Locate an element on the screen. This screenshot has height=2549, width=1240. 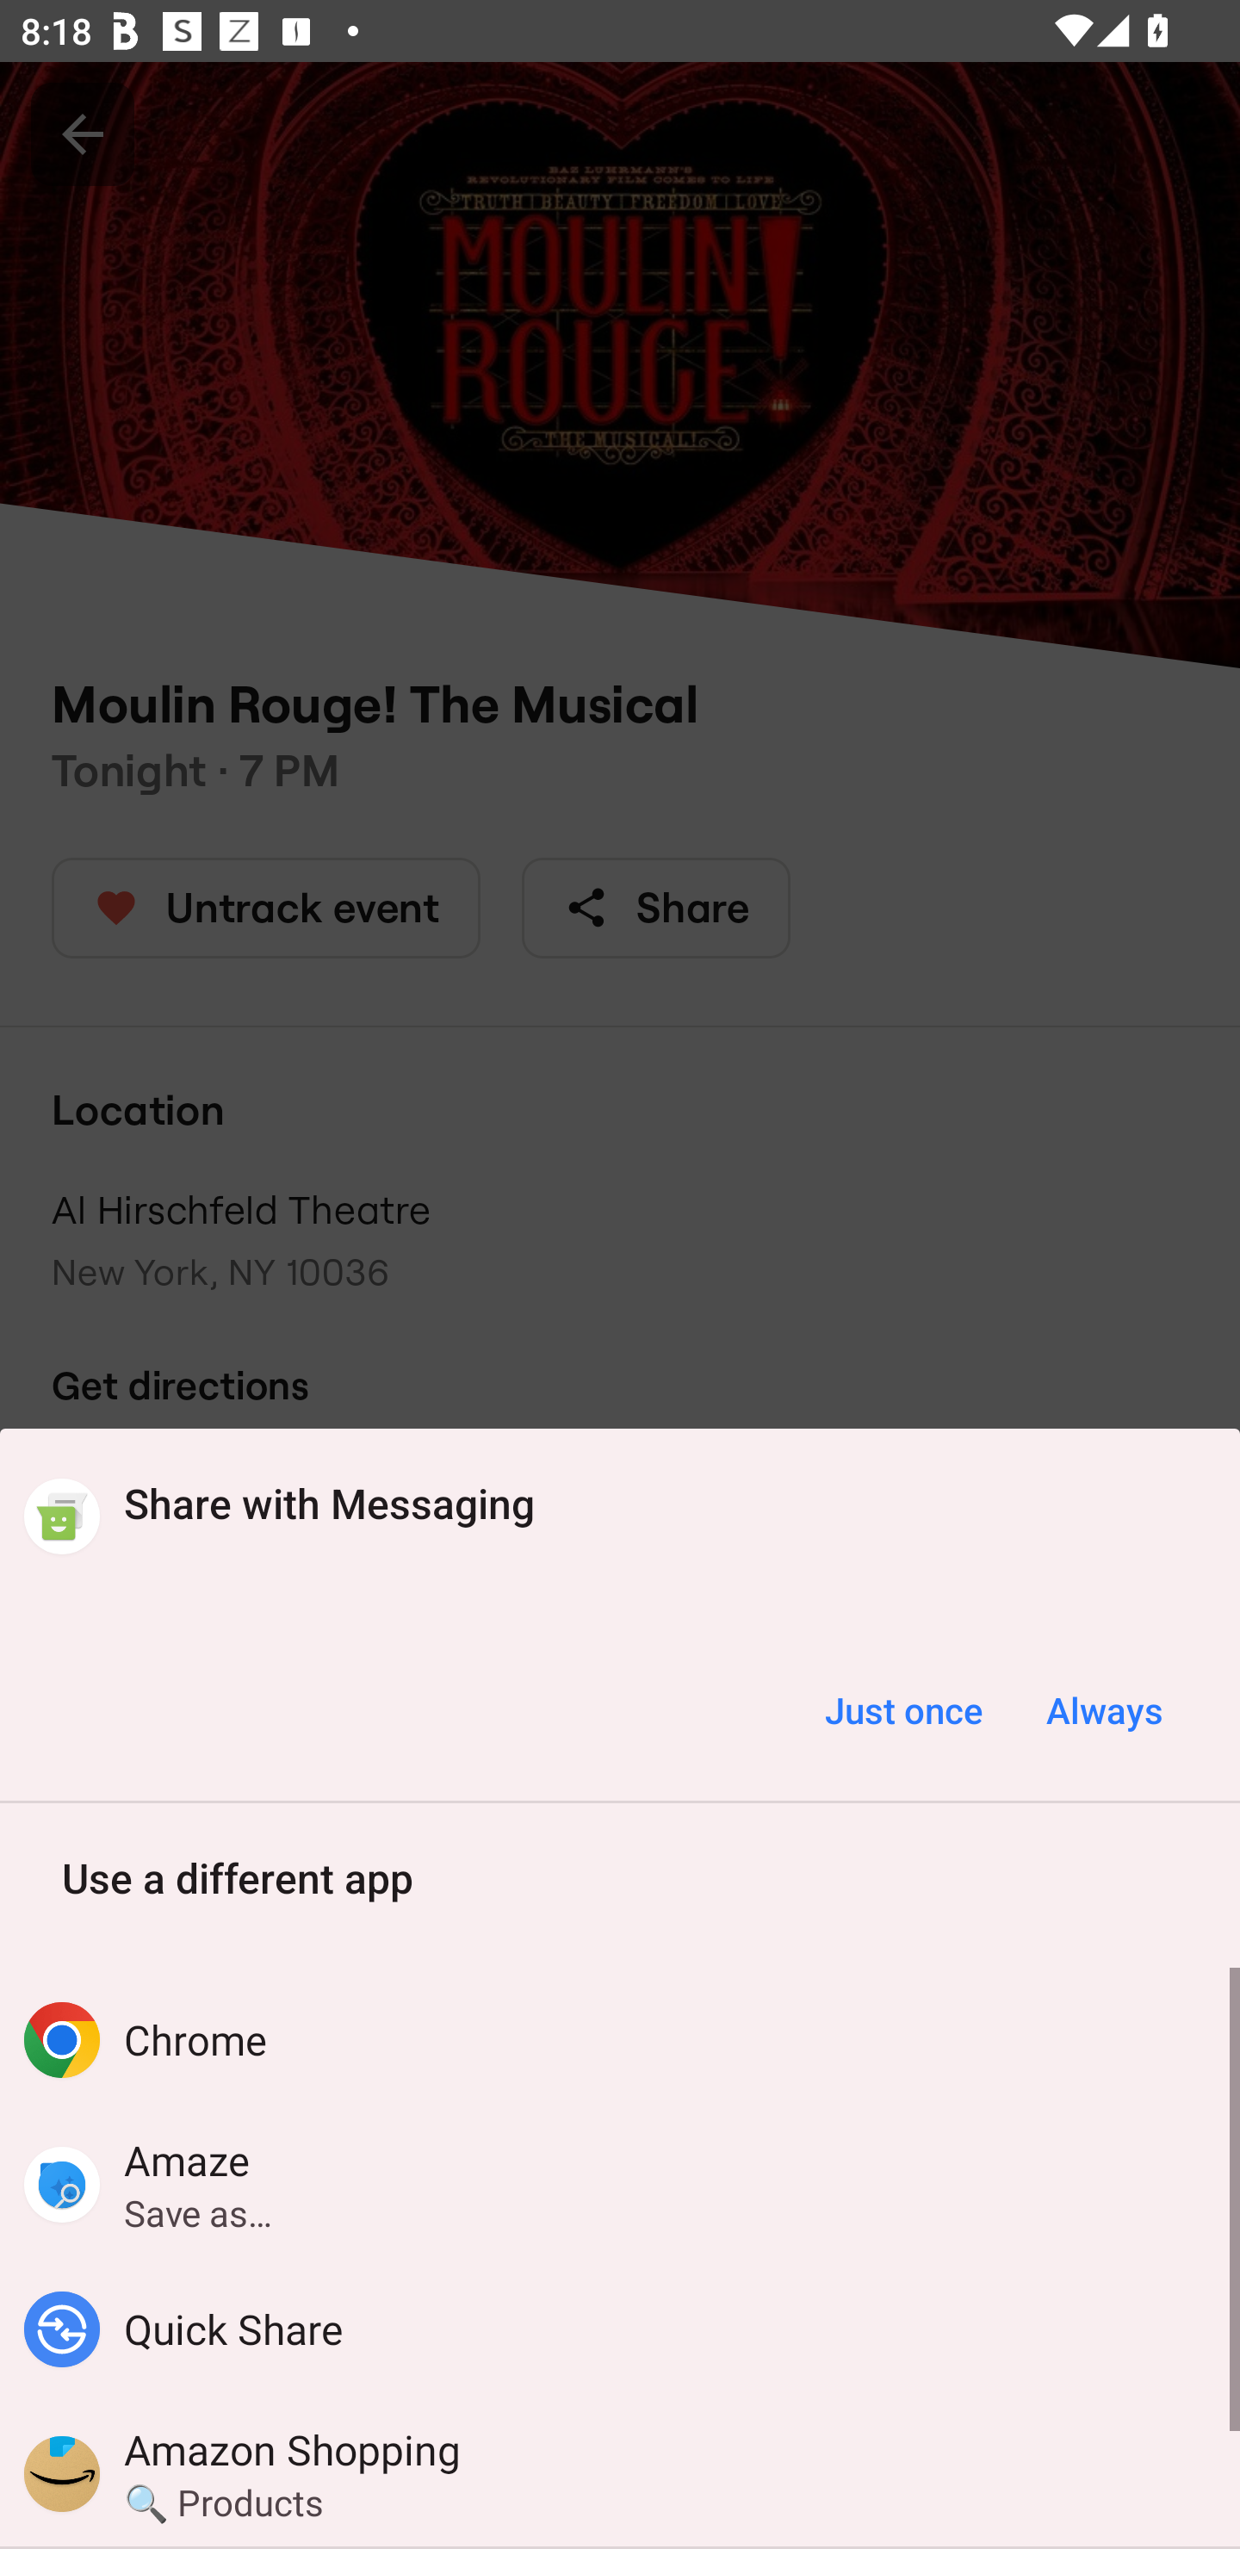
Amazon Shopping 🔍 Products is located at coordinates (620, 2473).